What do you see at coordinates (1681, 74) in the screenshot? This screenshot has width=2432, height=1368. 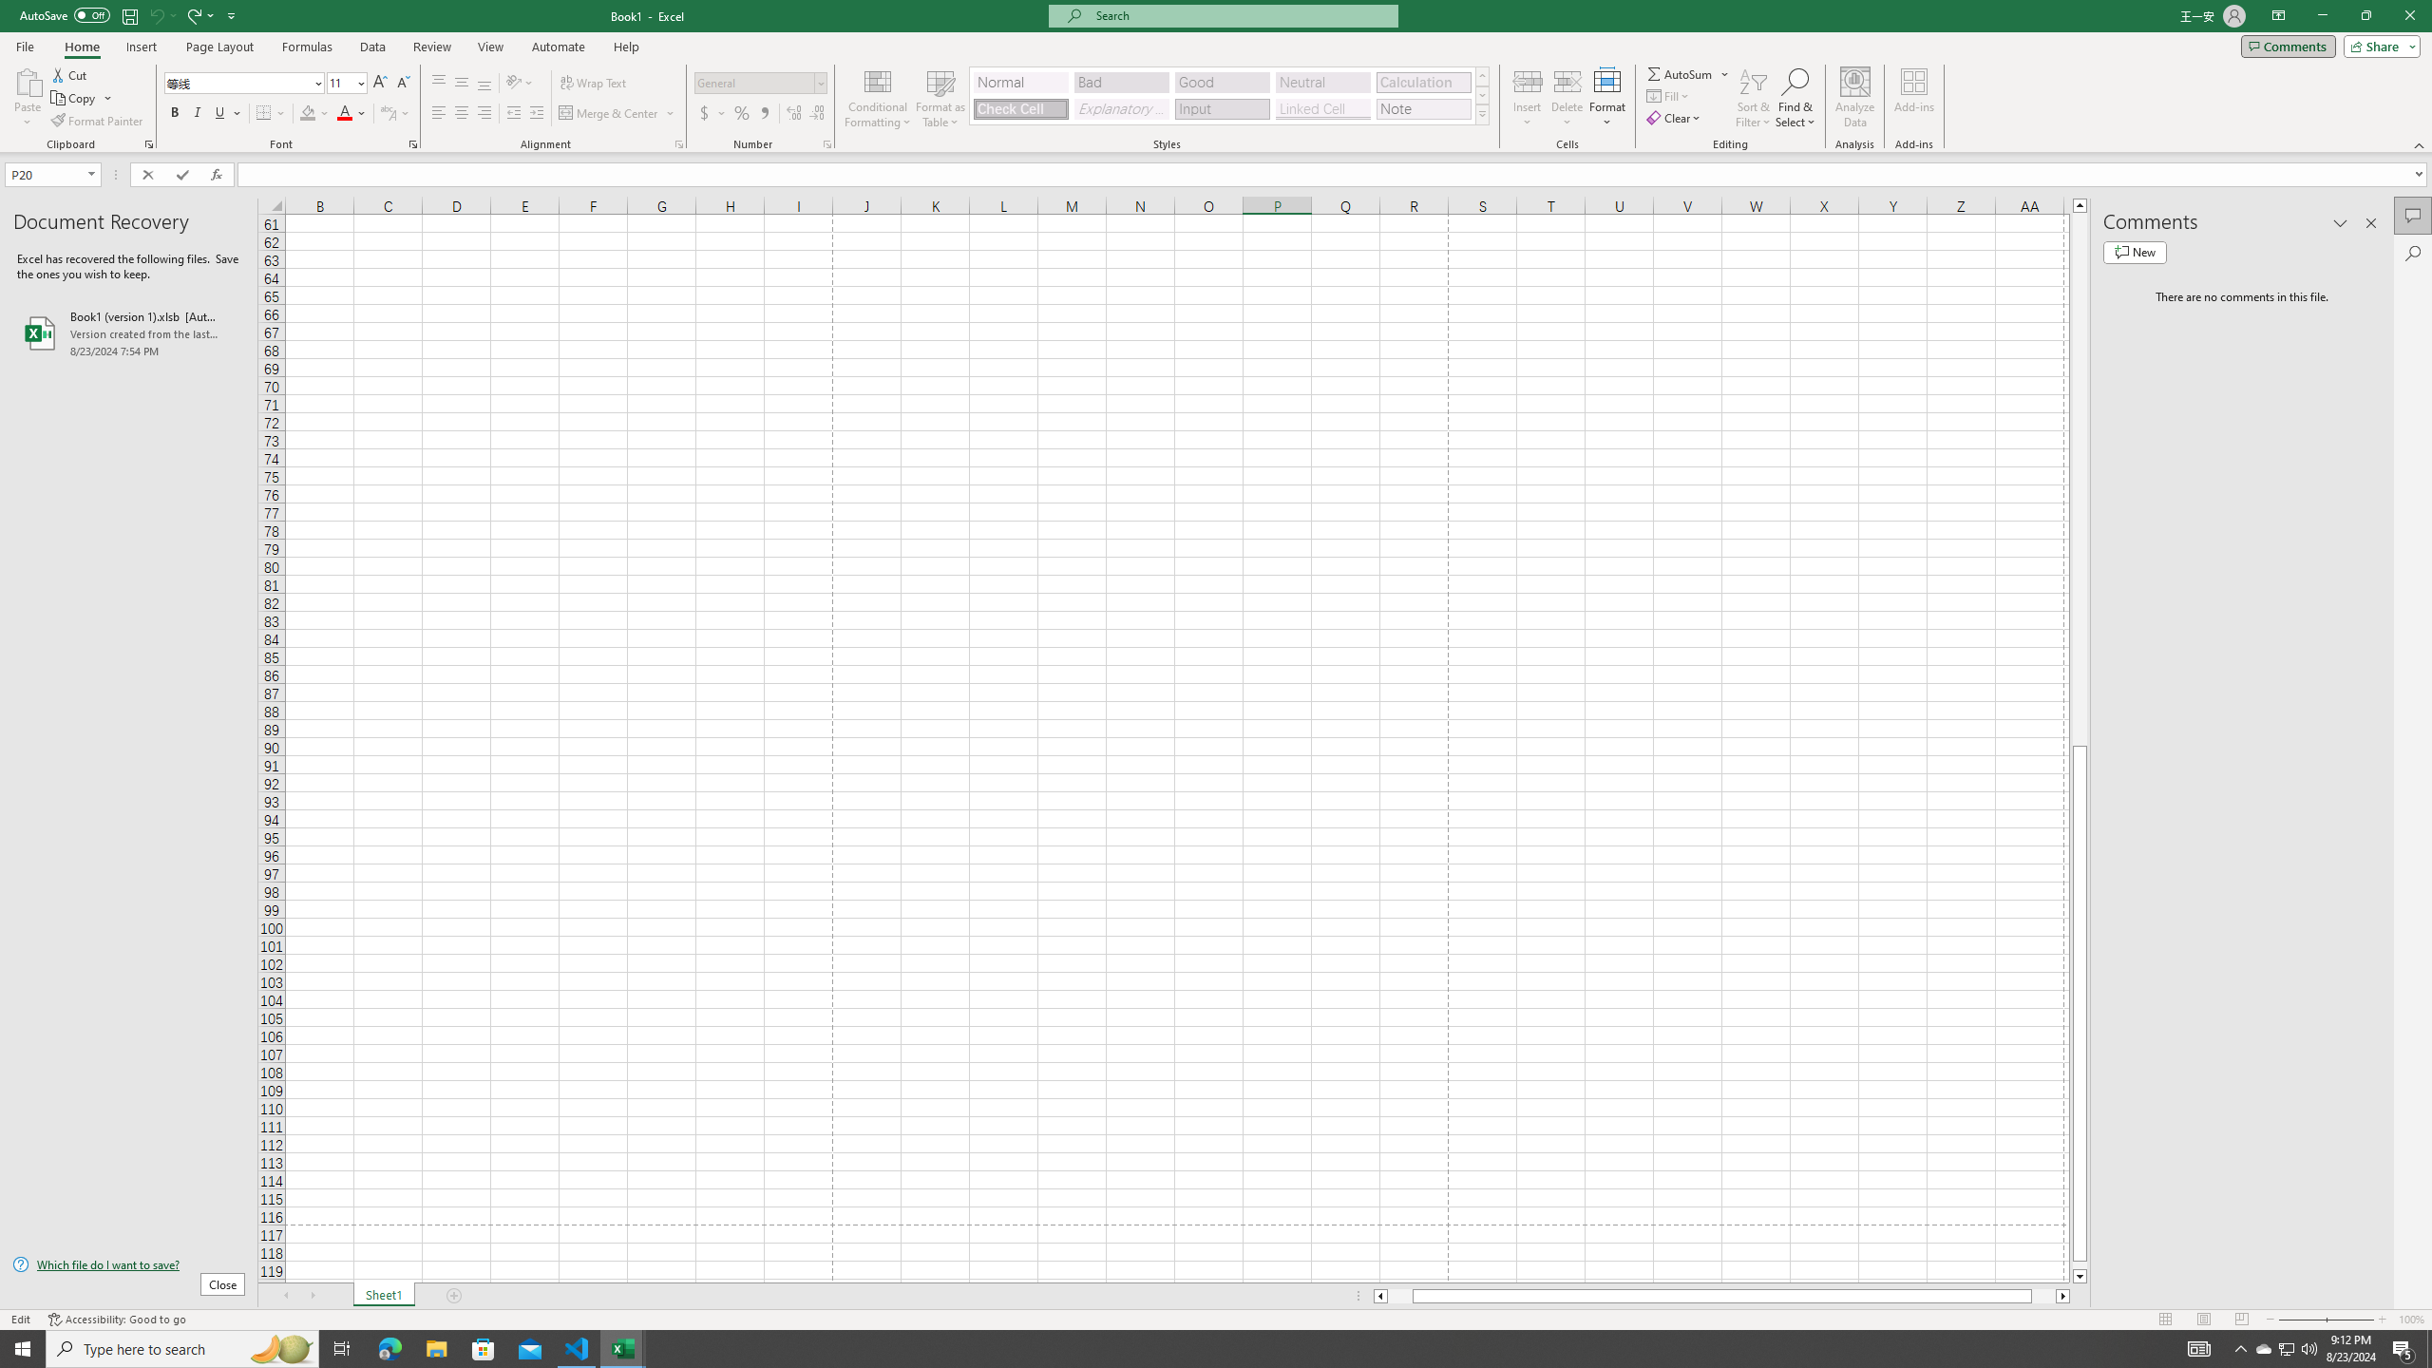 I see `Sum` at bounding box center [1681, 74].